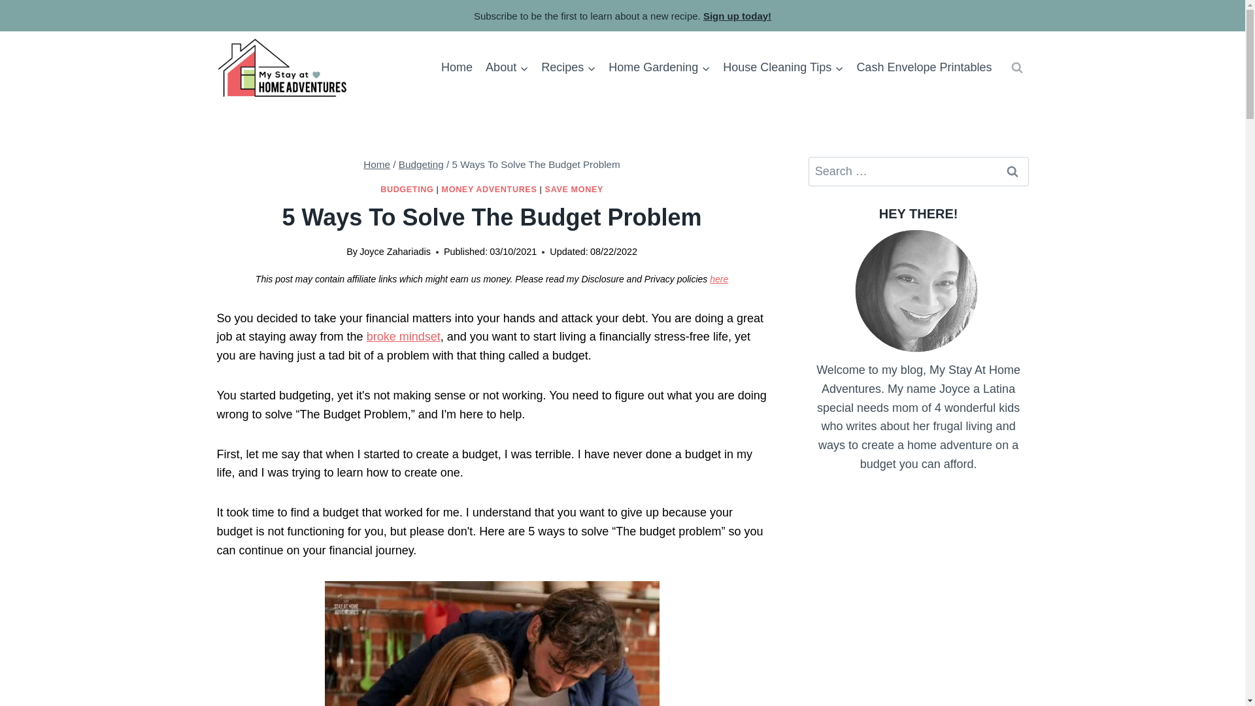 This screenshot has width=1255, height=706. What do you see at coordinates (659, 67) in the screenshot?
I see `Home Gardening` at bounding box center [659, 67].